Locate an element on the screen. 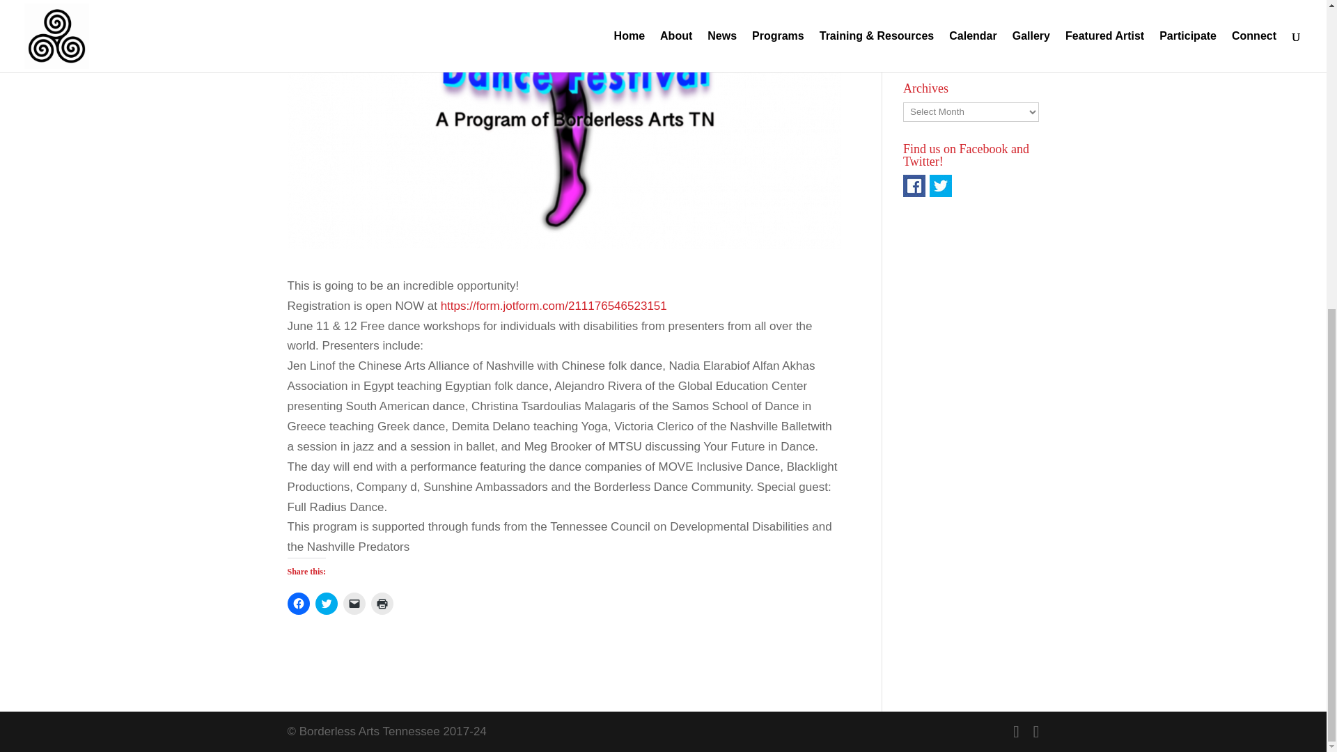  Facebook is located at coordinates (914, 185).